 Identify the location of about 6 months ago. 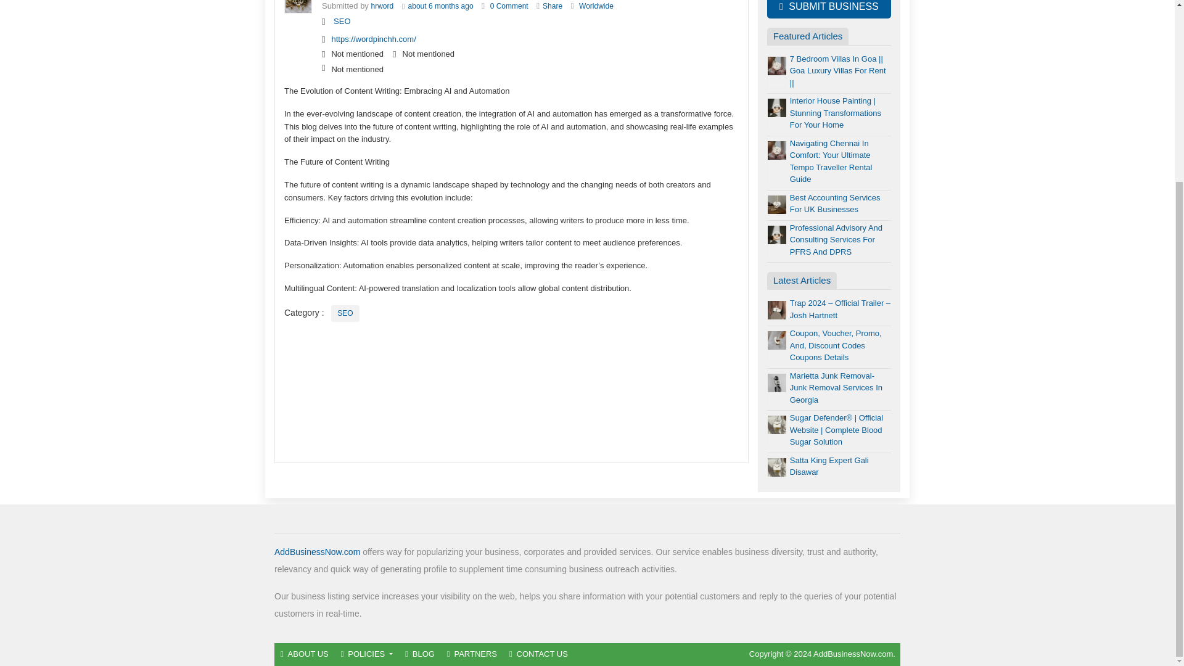
(441, 6).